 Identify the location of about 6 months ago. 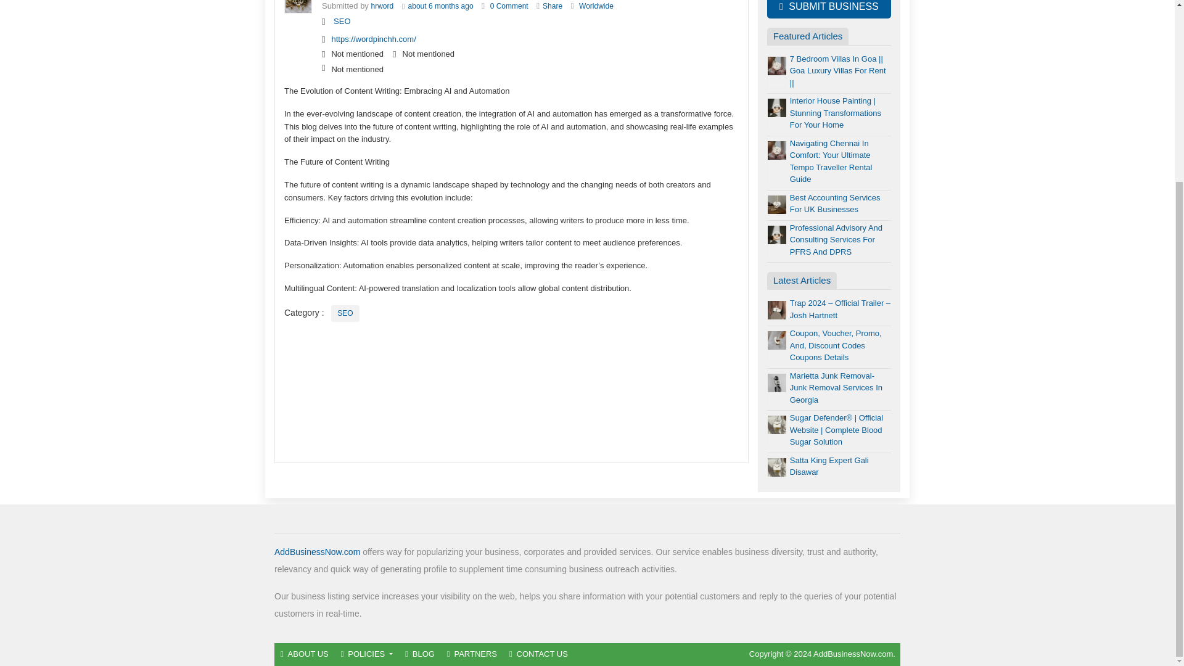
(441, 6).